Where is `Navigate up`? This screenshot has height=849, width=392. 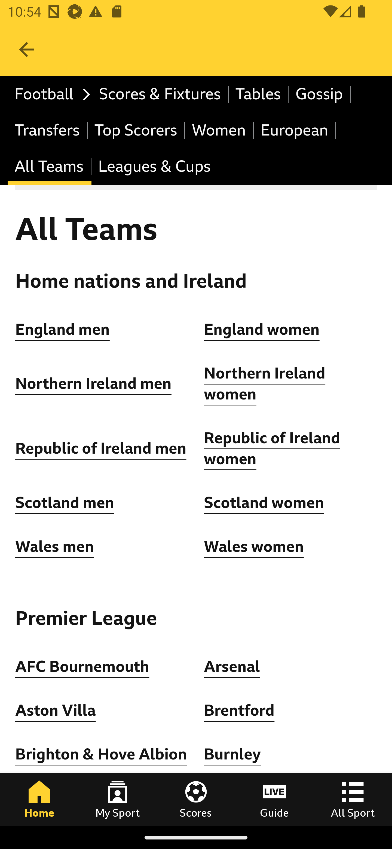
Navigate up is located at coordinates (27, 50).